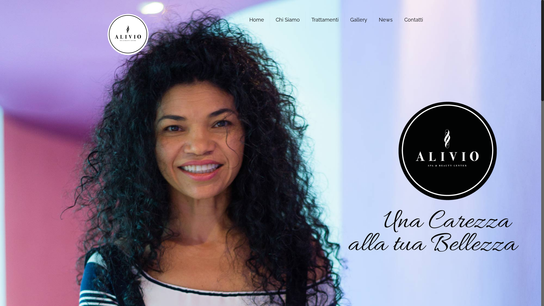 The width and height of the screenshot is (544, 306). What do you see at coordinates (128, 34) in the screenshot?
I see `Alivio` at bounding box center [128, 34].